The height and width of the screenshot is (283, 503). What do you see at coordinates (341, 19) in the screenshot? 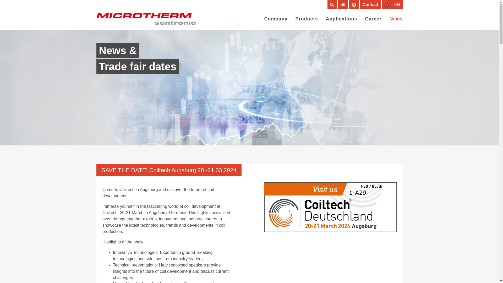
I see `Applications` at bounding box center [341, 19].